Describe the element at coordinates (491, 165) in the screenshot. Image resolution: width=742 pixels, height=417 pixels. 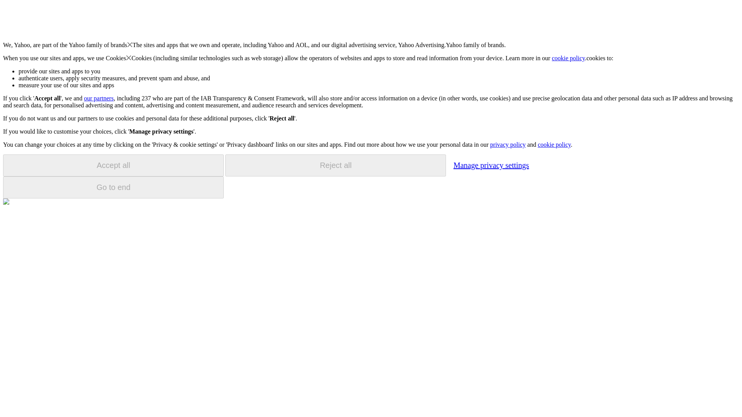
I see `Manage privacy settings` at that location.